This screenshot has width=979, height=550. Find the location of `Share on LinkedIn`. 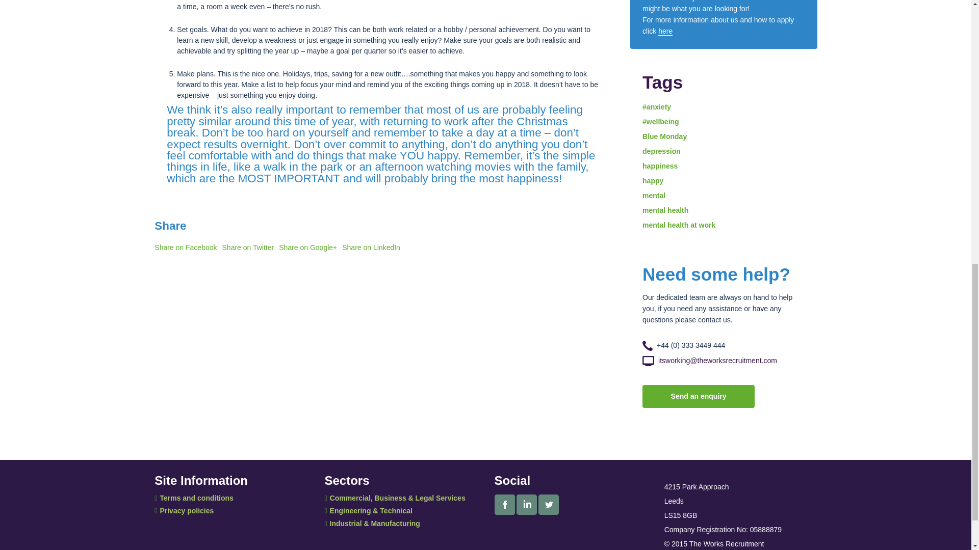

Share on LinkedIn is located at coordinates (371, 248).